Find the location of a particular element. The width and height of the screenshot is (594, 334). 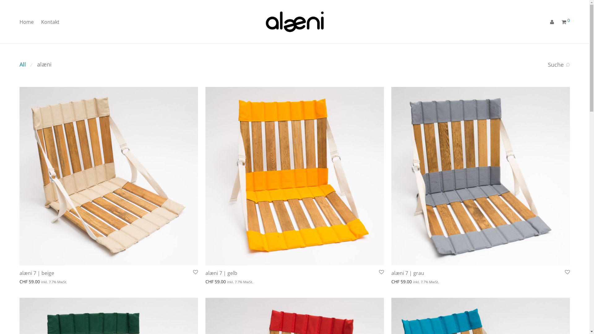

Suche is located at coordinates (559, 65).